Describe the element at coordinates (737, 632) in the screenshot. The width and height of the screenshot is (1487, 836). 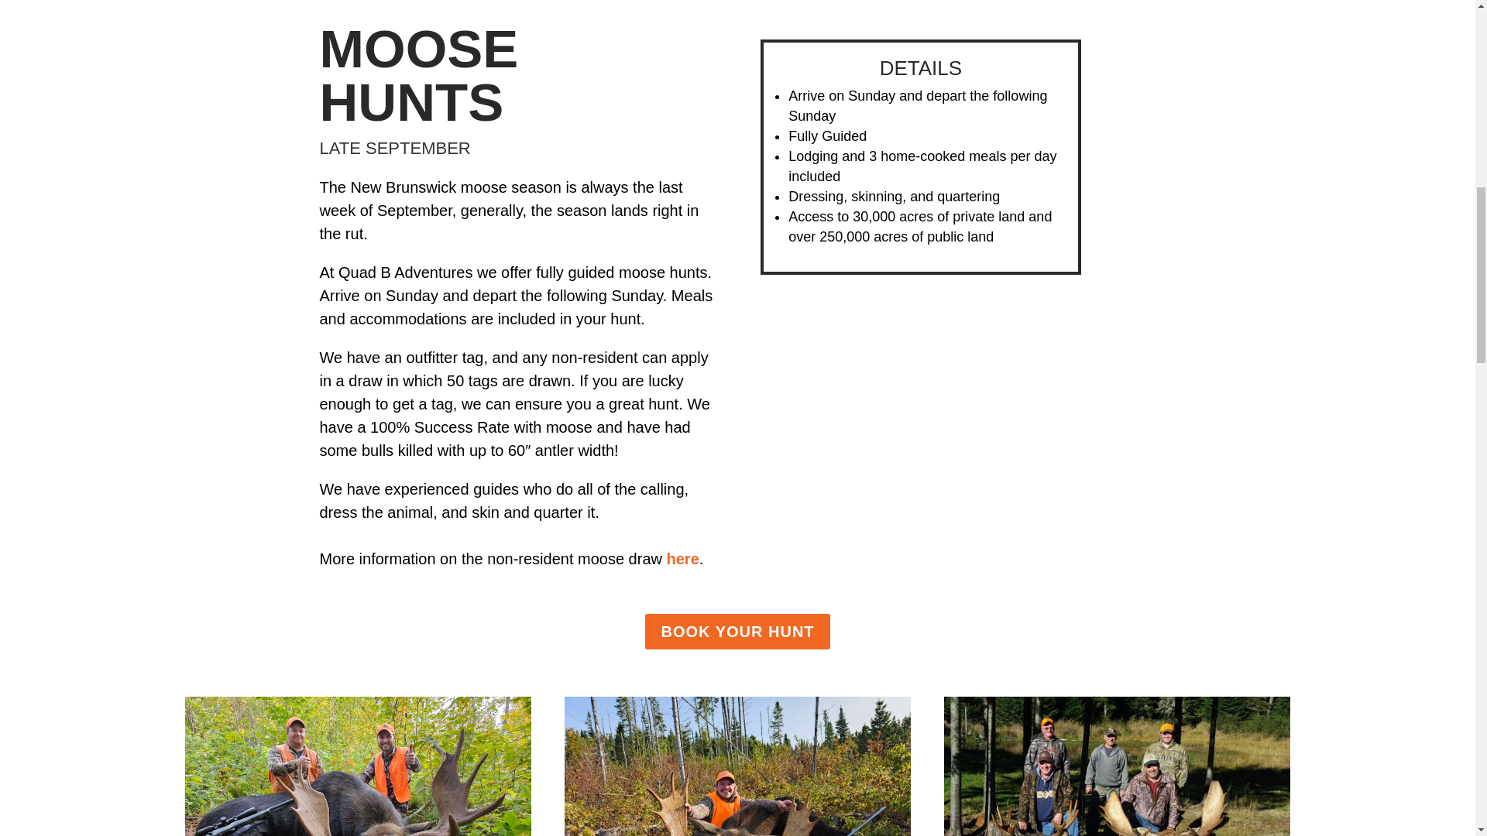
I see `BOOK YOUR HUNT` at that location.